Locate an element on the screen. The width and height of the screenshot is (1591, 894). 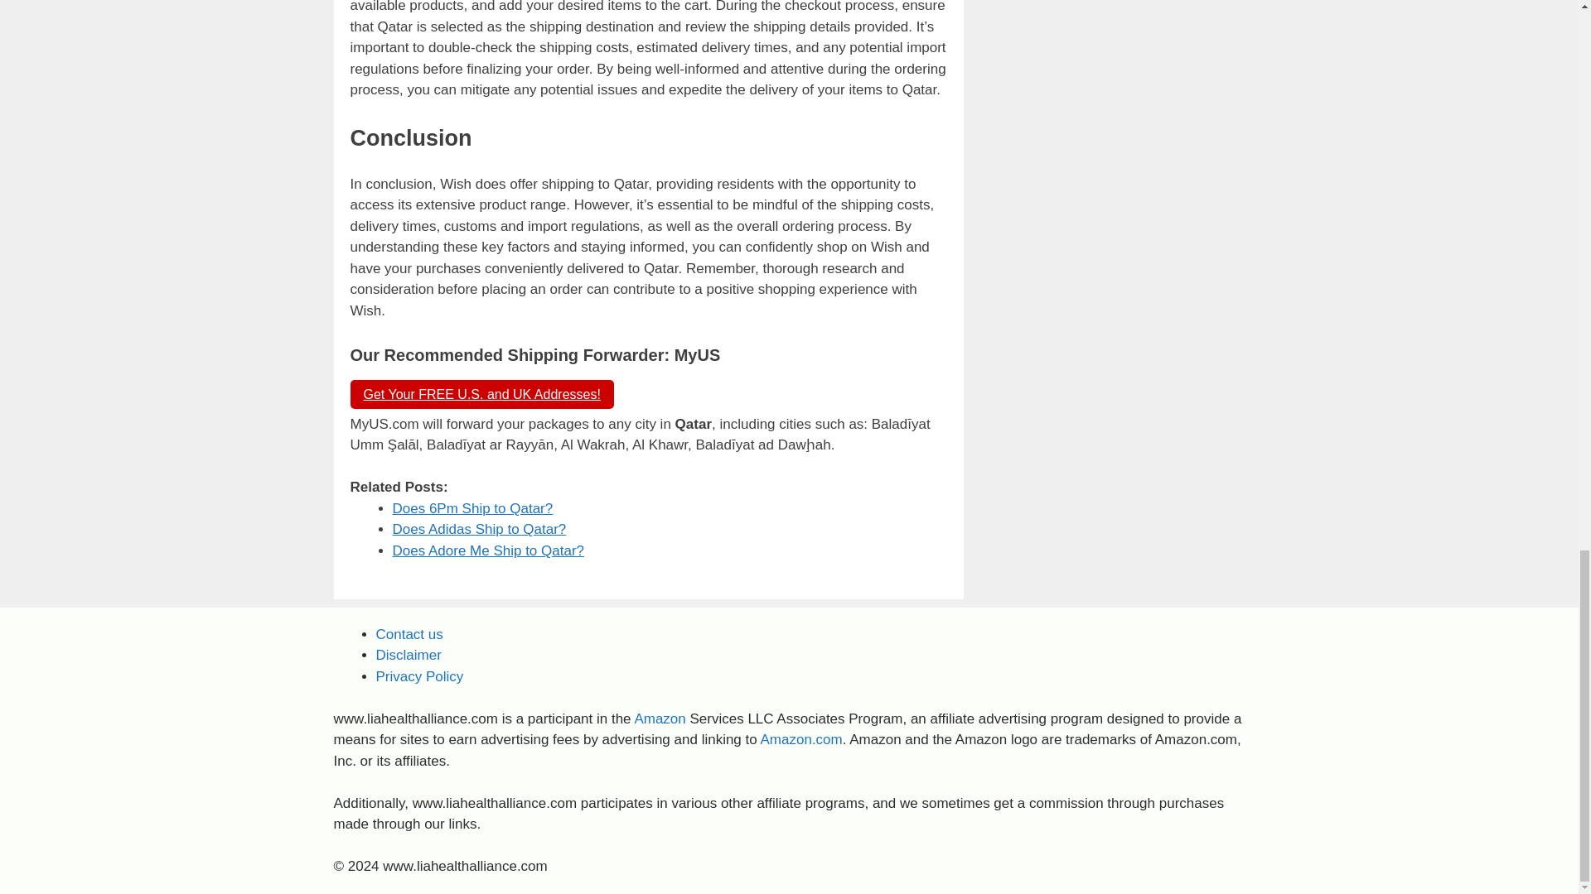
Does 6Pm Ship to Qatar? is located at coordinates (473, 508).